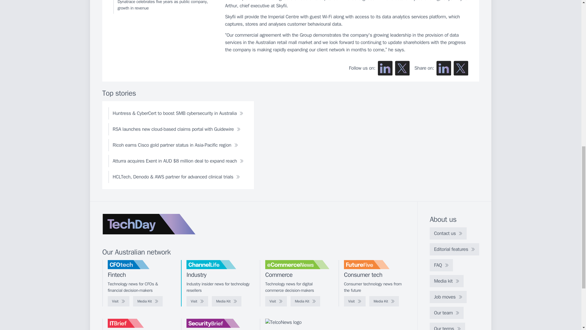 The height and width of the screenshot is (330, 586). I want to click on Media Kit, so click(148, 301).